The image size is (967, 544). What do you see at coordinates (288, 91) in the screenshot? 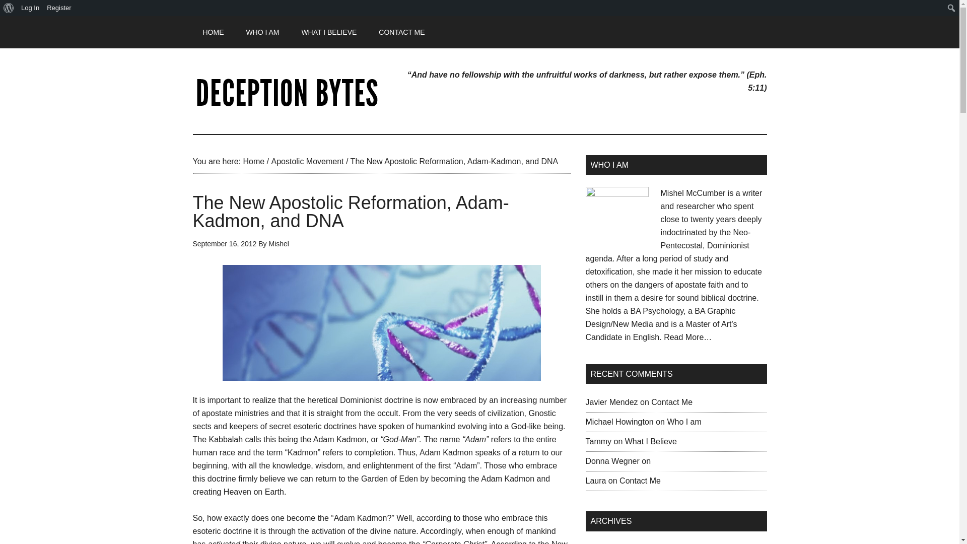
I see `Deception Bytes` at bounding box center [288, 91].